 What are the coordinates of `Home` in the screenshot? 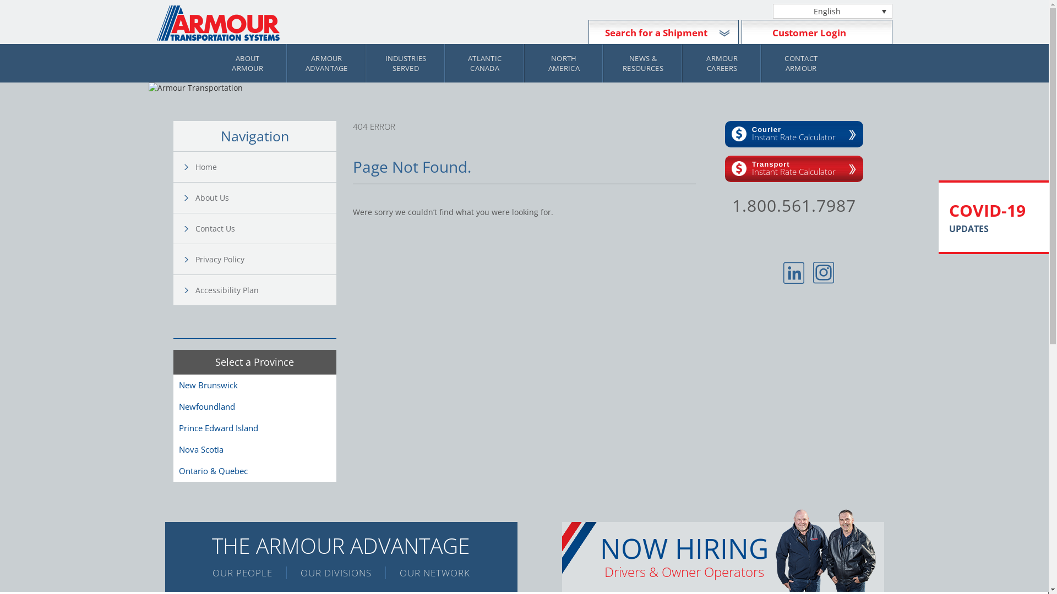 It's located at (260, 167).